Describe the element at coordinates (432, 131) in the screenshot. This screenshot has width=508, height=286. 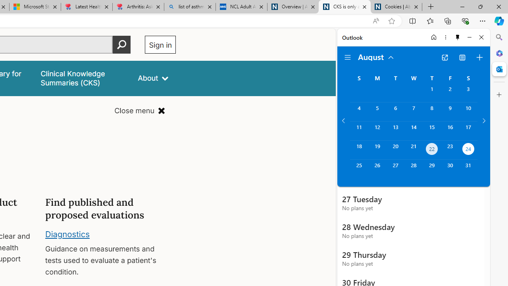
I see `Thursday, August 15, 2024. ` at that location.